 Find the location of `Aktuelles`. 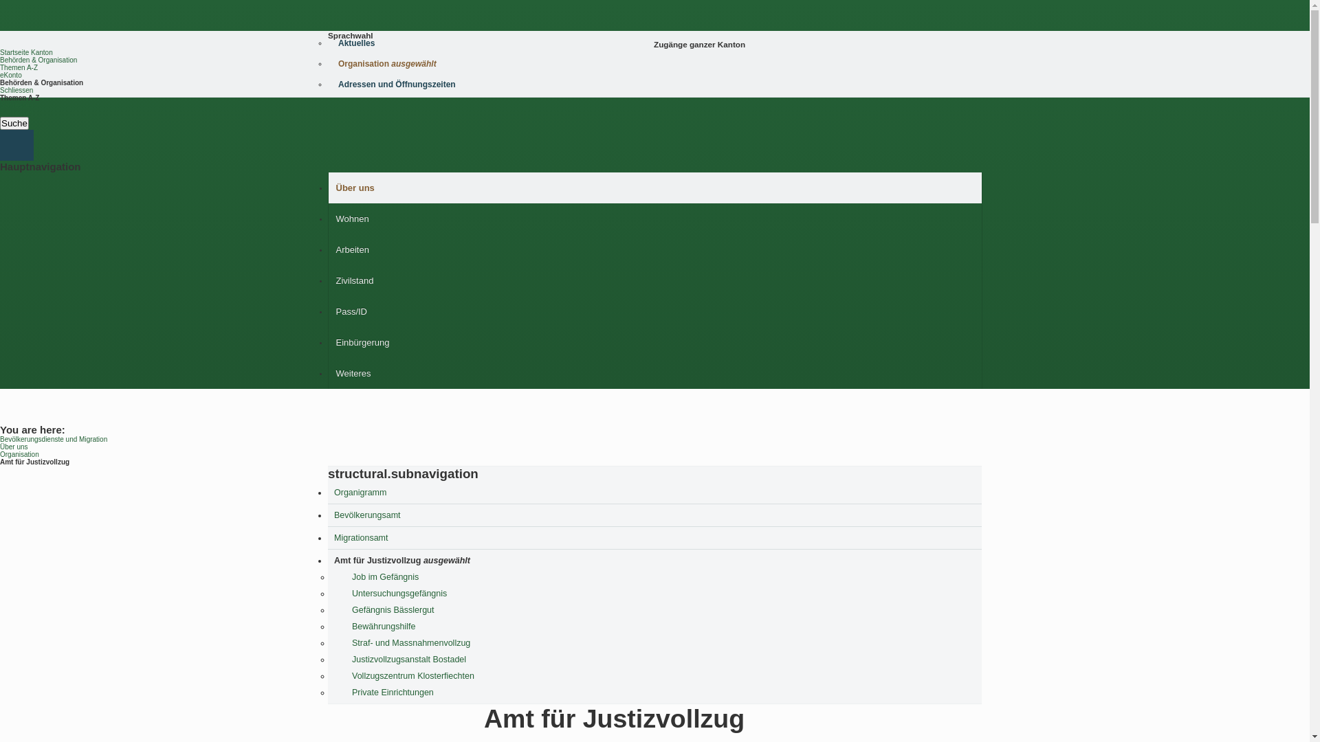

Aktuelles is located at coordinates (653, 43).